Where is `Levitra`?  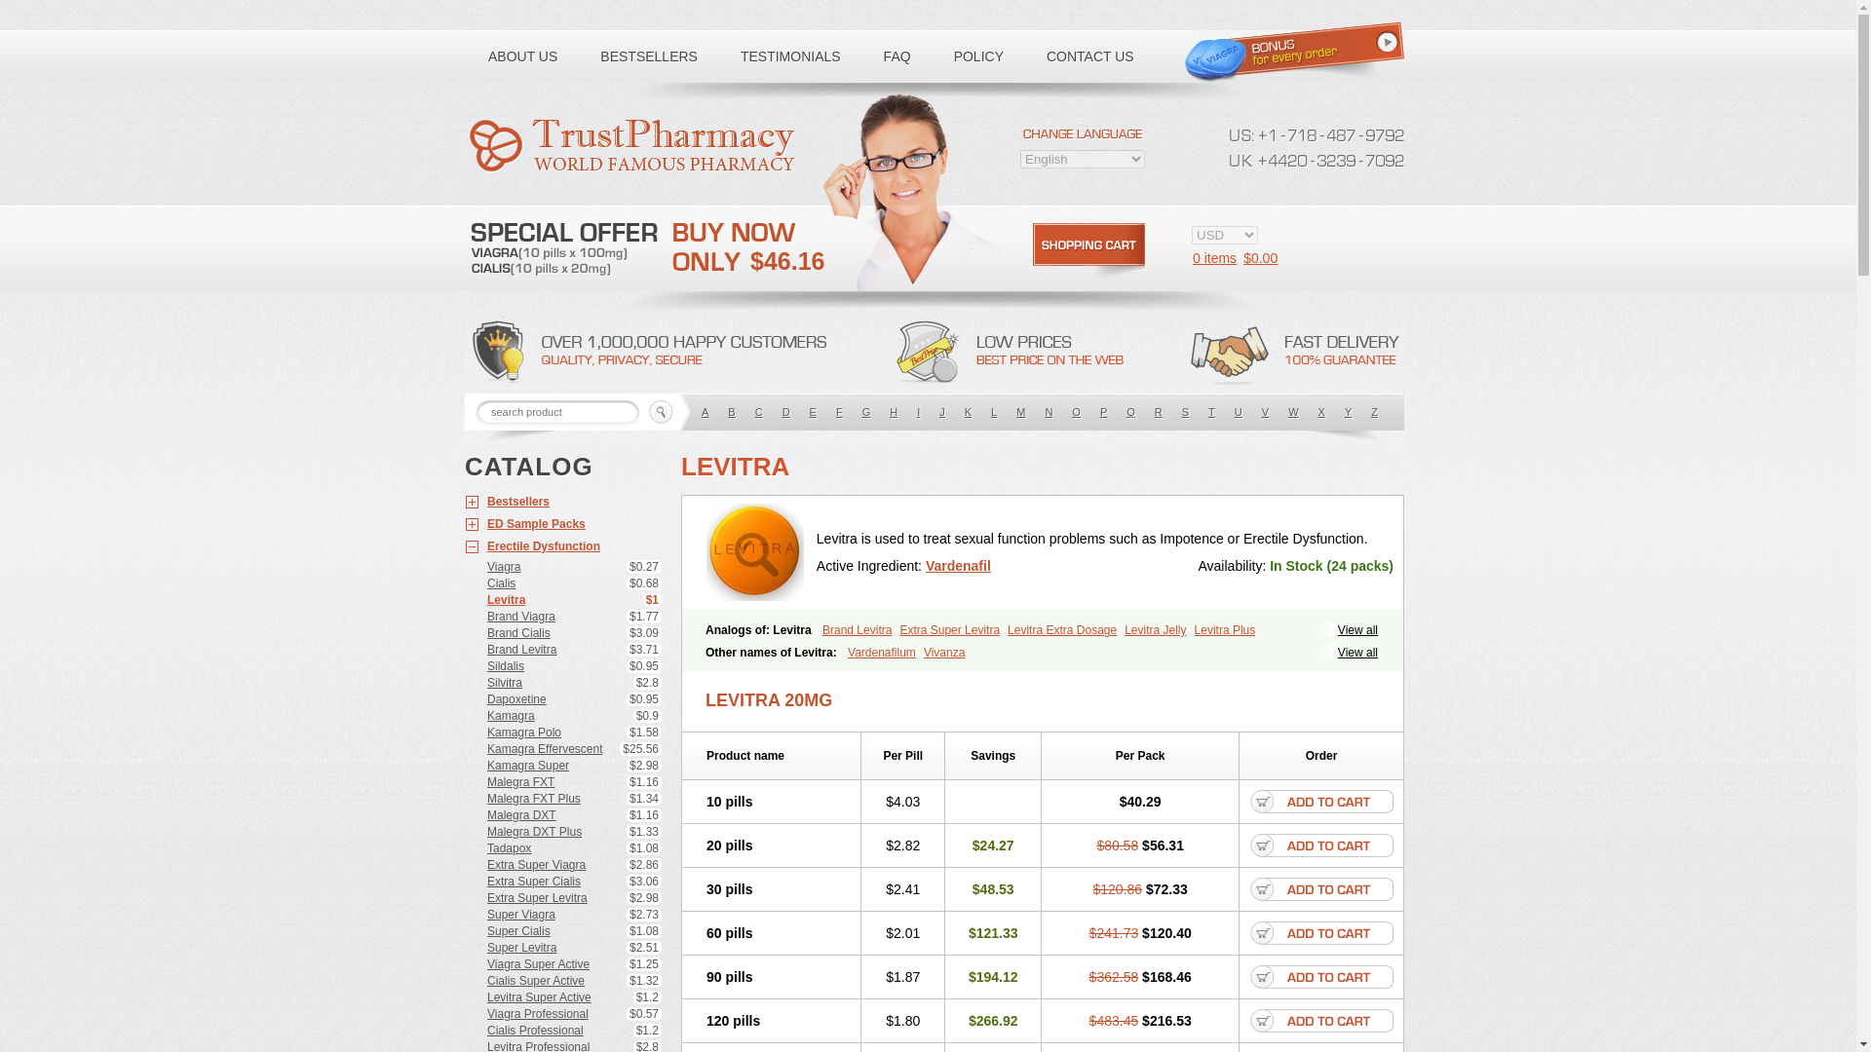 Levitra is located at coordinates (756, 551).